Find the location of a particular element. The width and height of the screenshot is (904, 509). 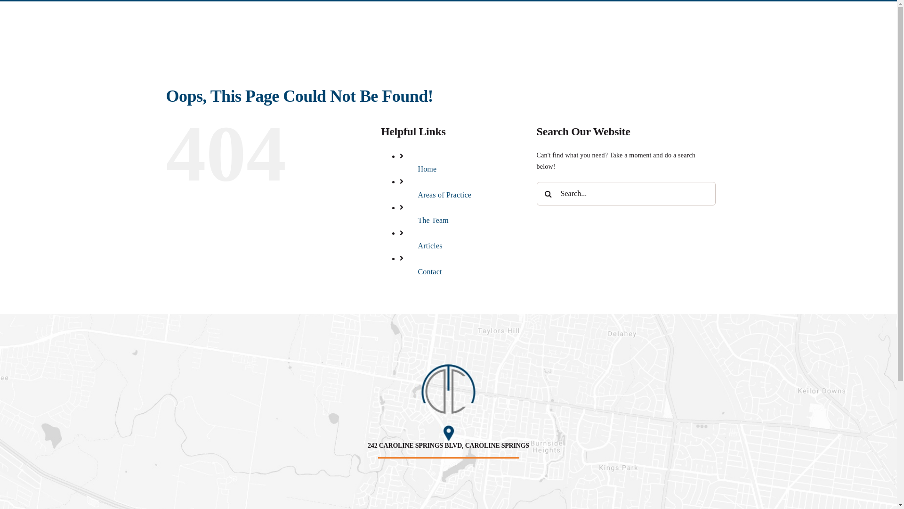

The Team is located at coordinates (784, 35).